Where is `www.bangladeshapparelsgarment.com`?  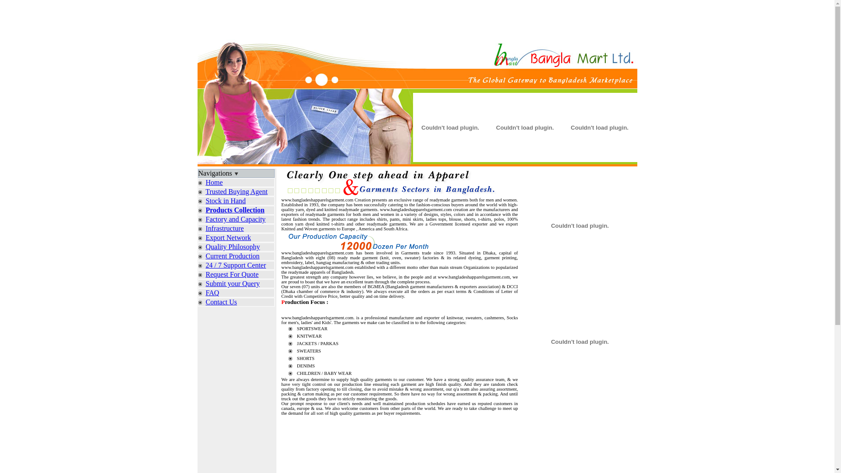 www.bangladeshapparelsgarment.com is located at coordinates (416, 209).